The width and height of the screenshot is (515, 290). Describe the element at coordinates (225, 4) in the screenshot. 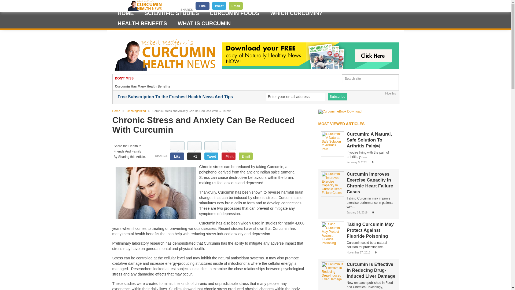

I see `CONTACT US` at that location.